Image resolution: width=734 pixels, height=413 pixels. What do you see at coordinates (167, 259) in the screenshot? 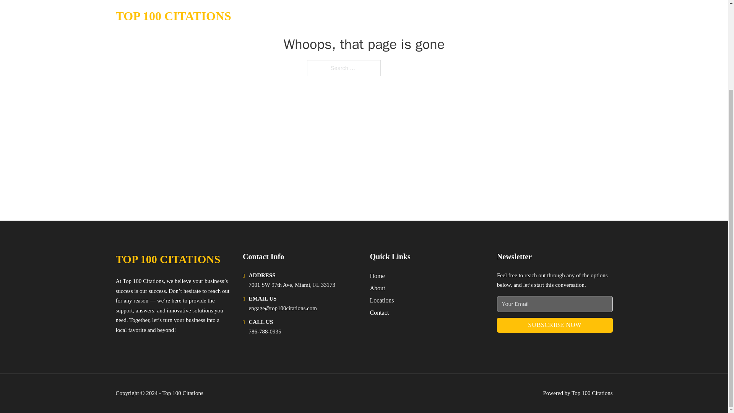
I see `TOP 100 CITATIONS` at bounding box center [167, 259].